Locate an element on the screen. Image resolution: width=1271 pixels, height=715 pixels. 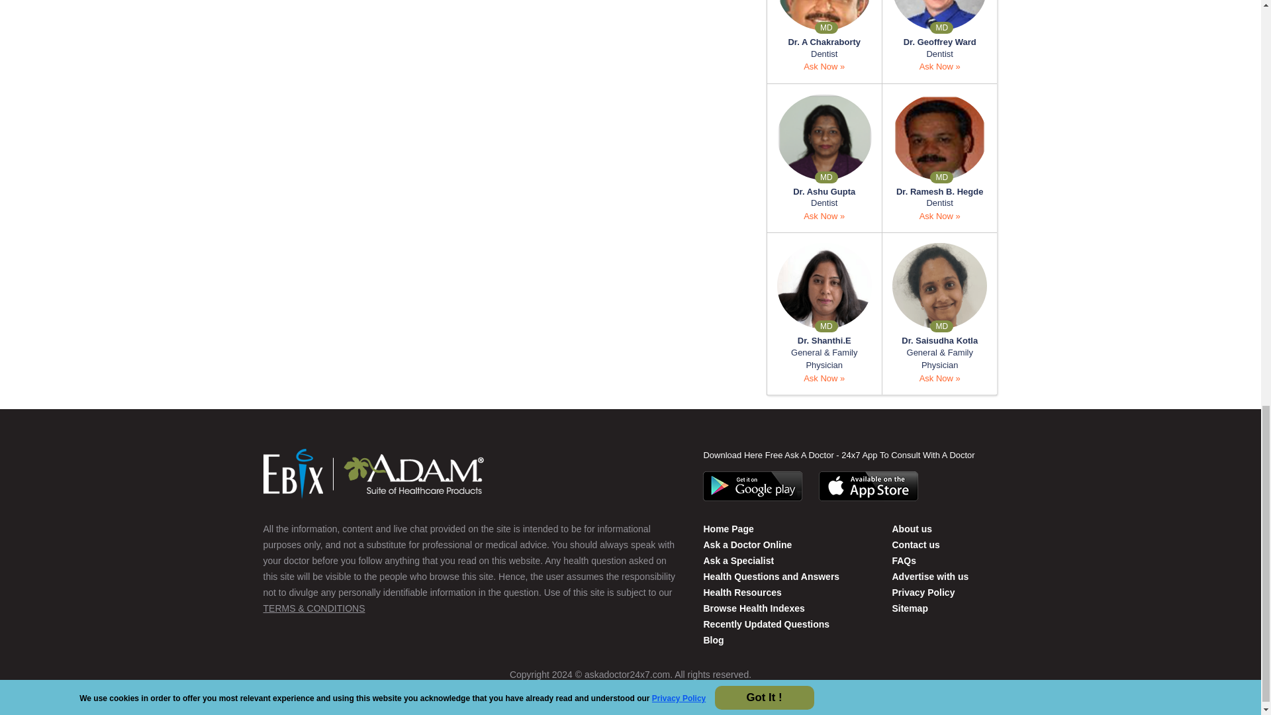
Advertise with us is located at coordinates (930, 576).